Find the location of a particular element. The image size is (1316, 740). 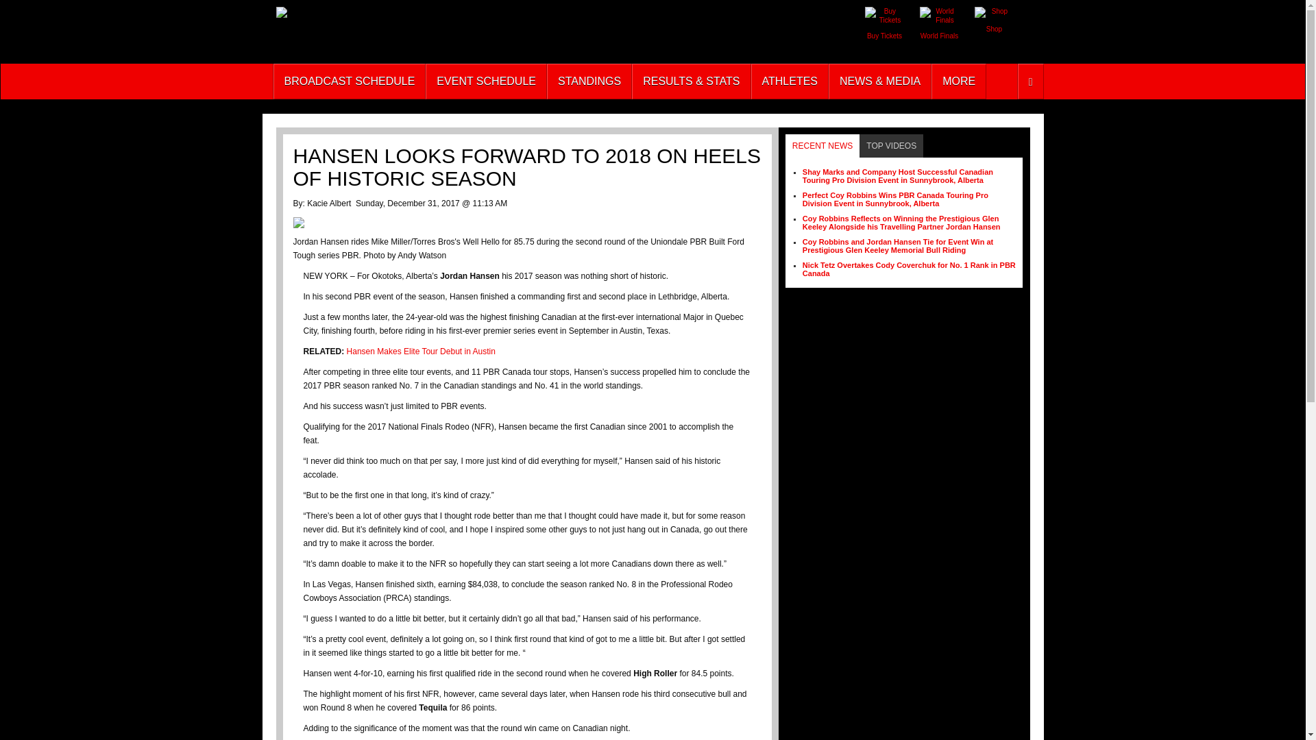

STANDINGS is located at coordinates (589, 81).